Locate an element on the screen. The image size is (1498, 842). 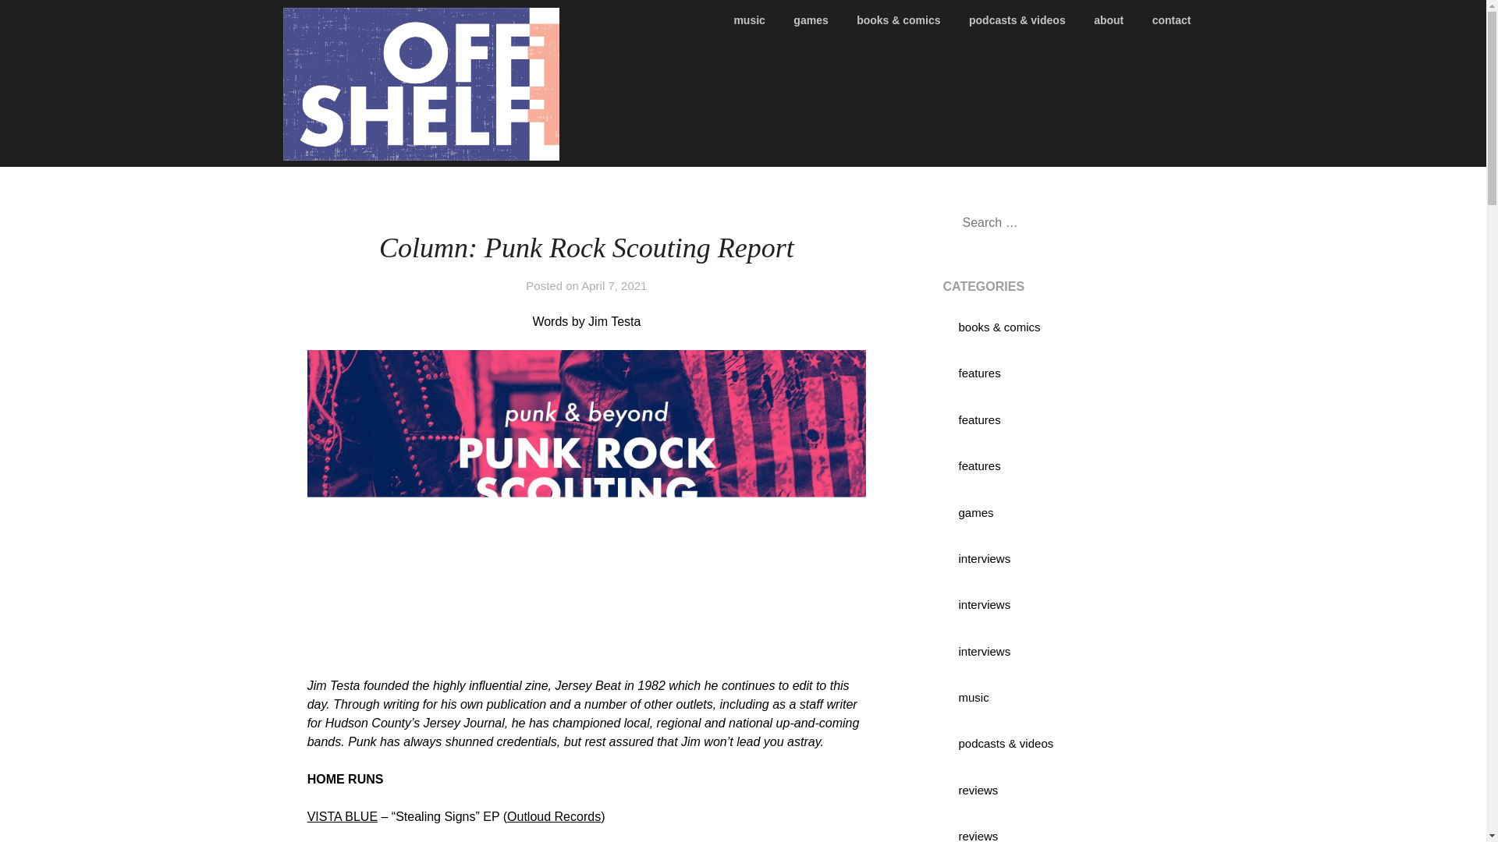
April 7, 2021 is located at coordinates (613, 285).